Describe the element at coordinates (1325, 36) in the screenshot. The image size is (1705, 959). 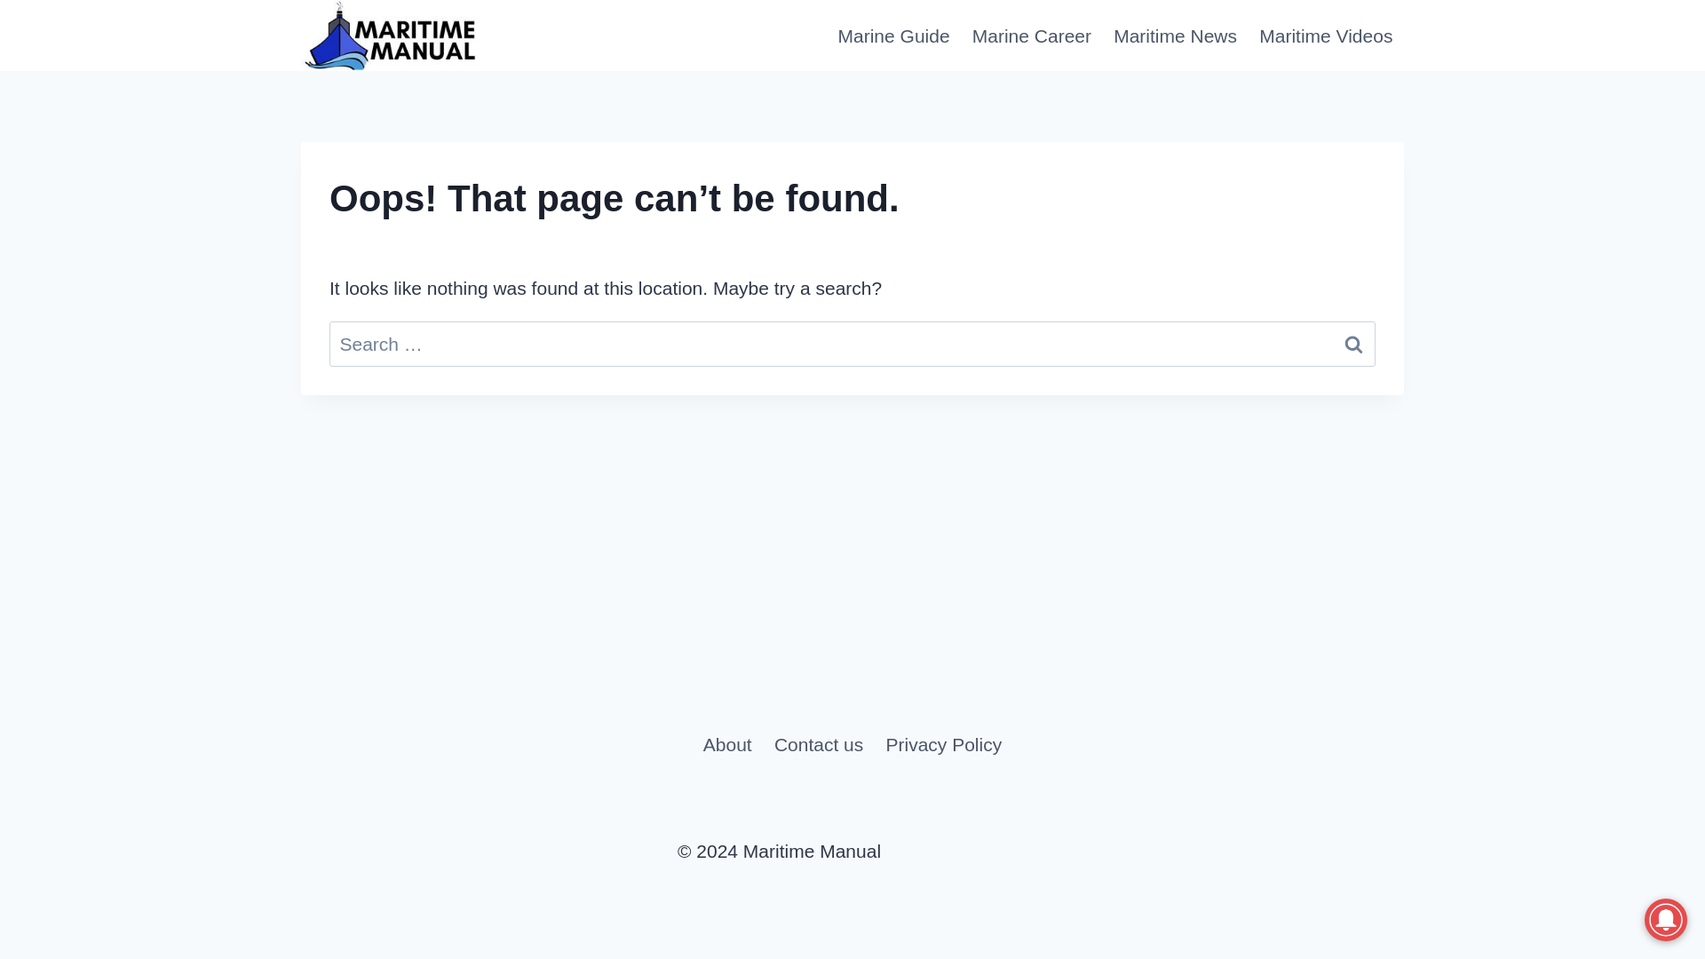
I see `Maritime Videos` at that location.